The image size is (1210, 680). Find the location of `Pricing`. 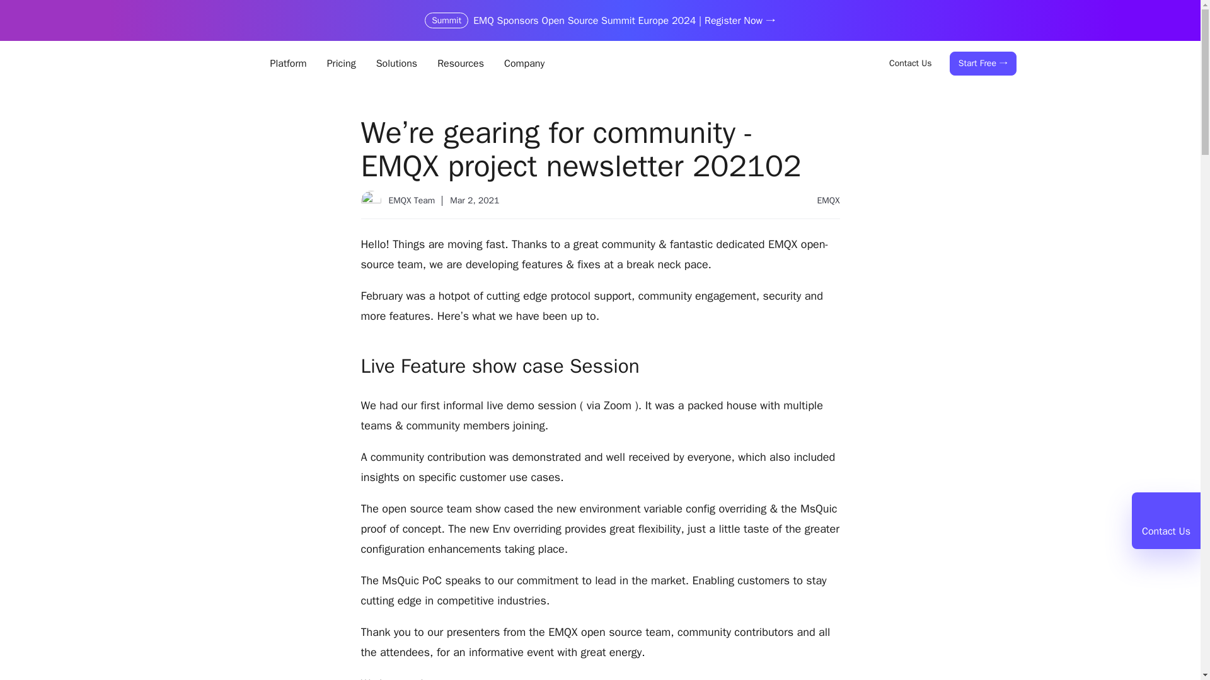

Pricing is located at coordinates (342, 63).